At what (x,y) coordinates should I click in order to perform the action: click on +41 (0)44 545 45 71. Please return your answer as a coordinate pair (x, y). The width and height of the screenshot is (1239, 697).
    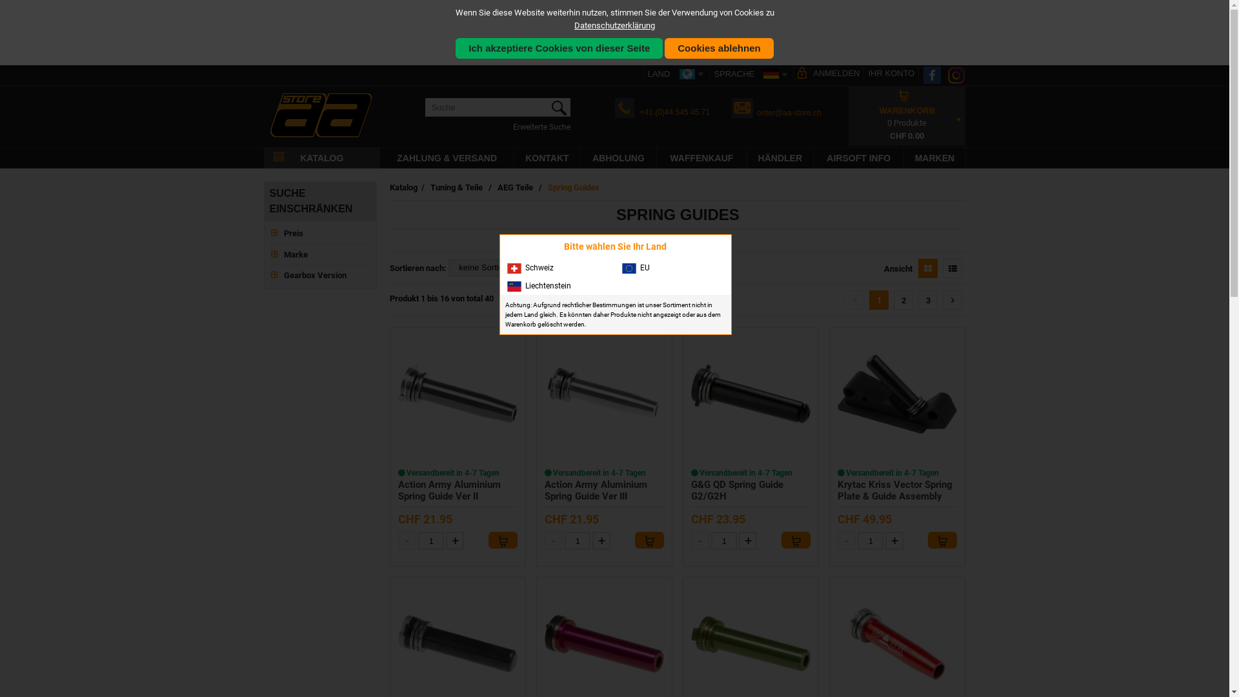
    Looking at the image, I should click on (675, 112).